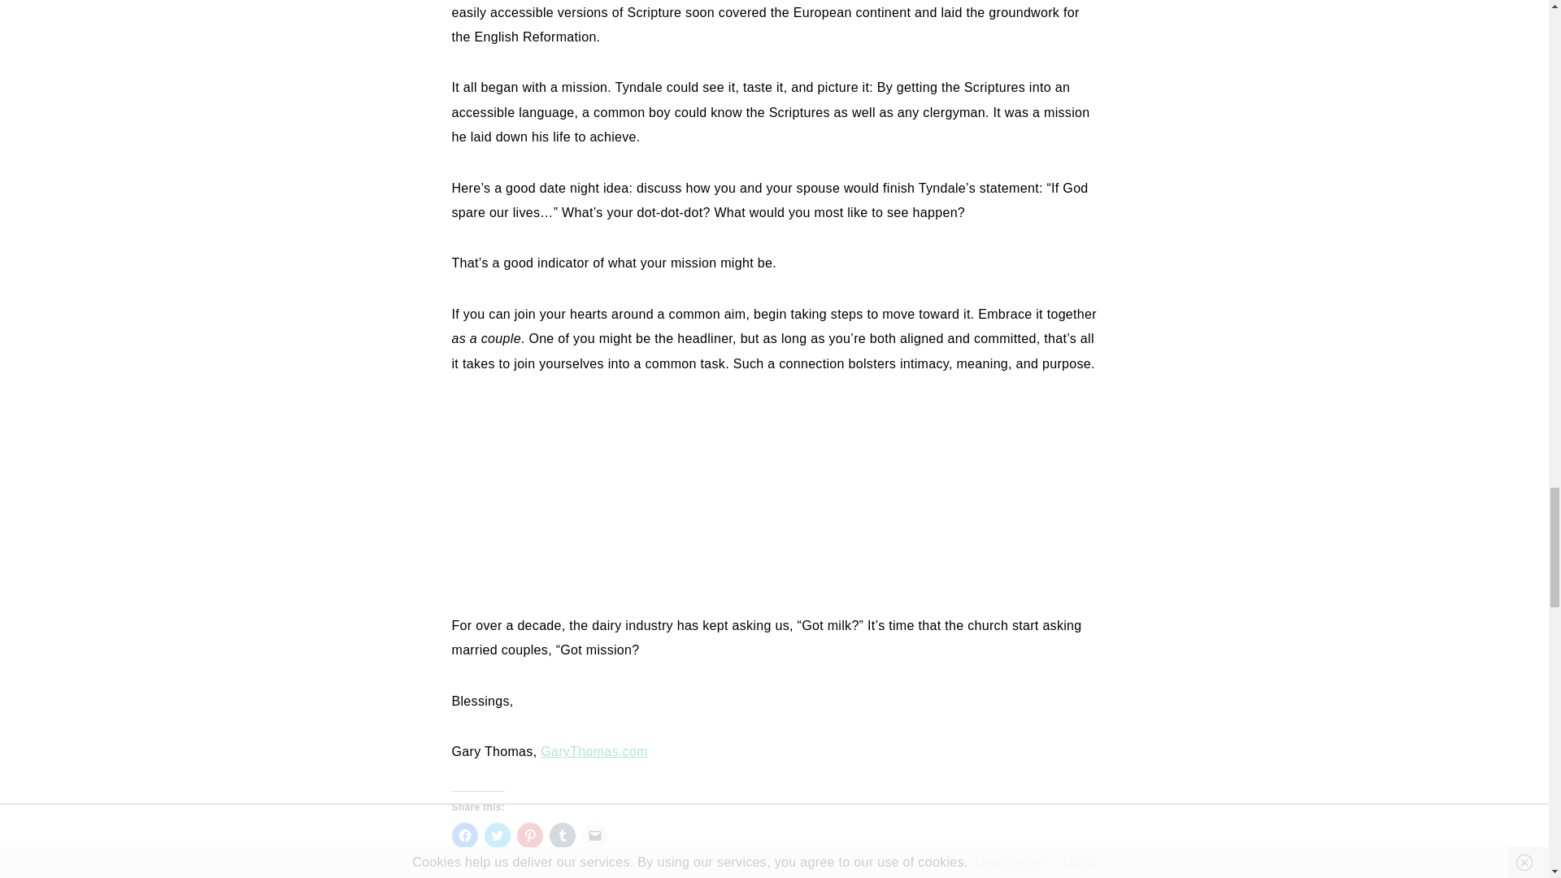 This screenshot has height=878, width=1561. Describe the element at coordinates (563, 836) in the screenshot. I see `Click to share on Tumblr` at that location.